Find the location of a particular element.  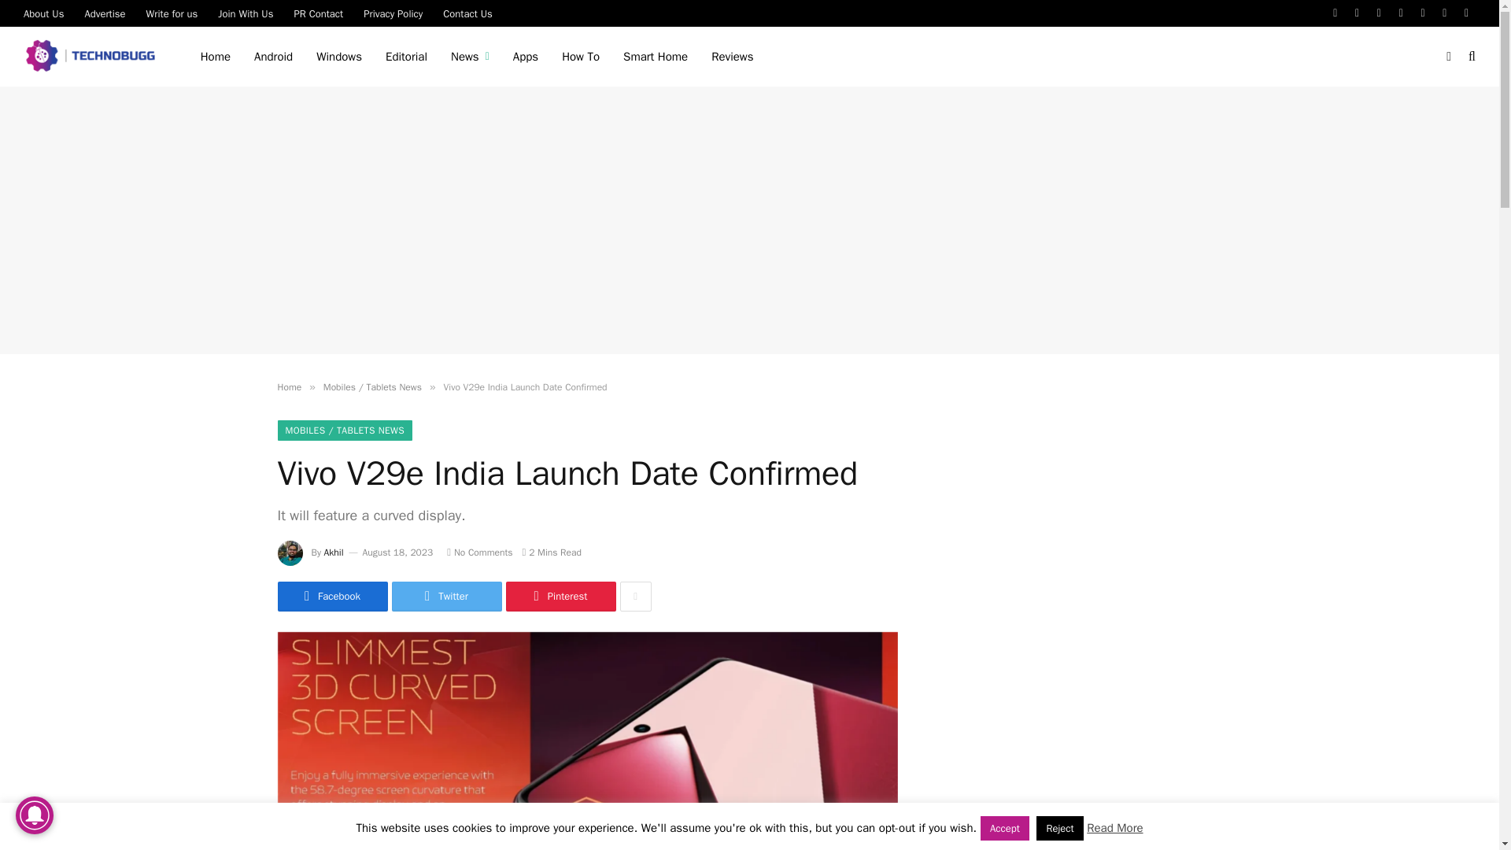

News is located at coordinates (471, 57).